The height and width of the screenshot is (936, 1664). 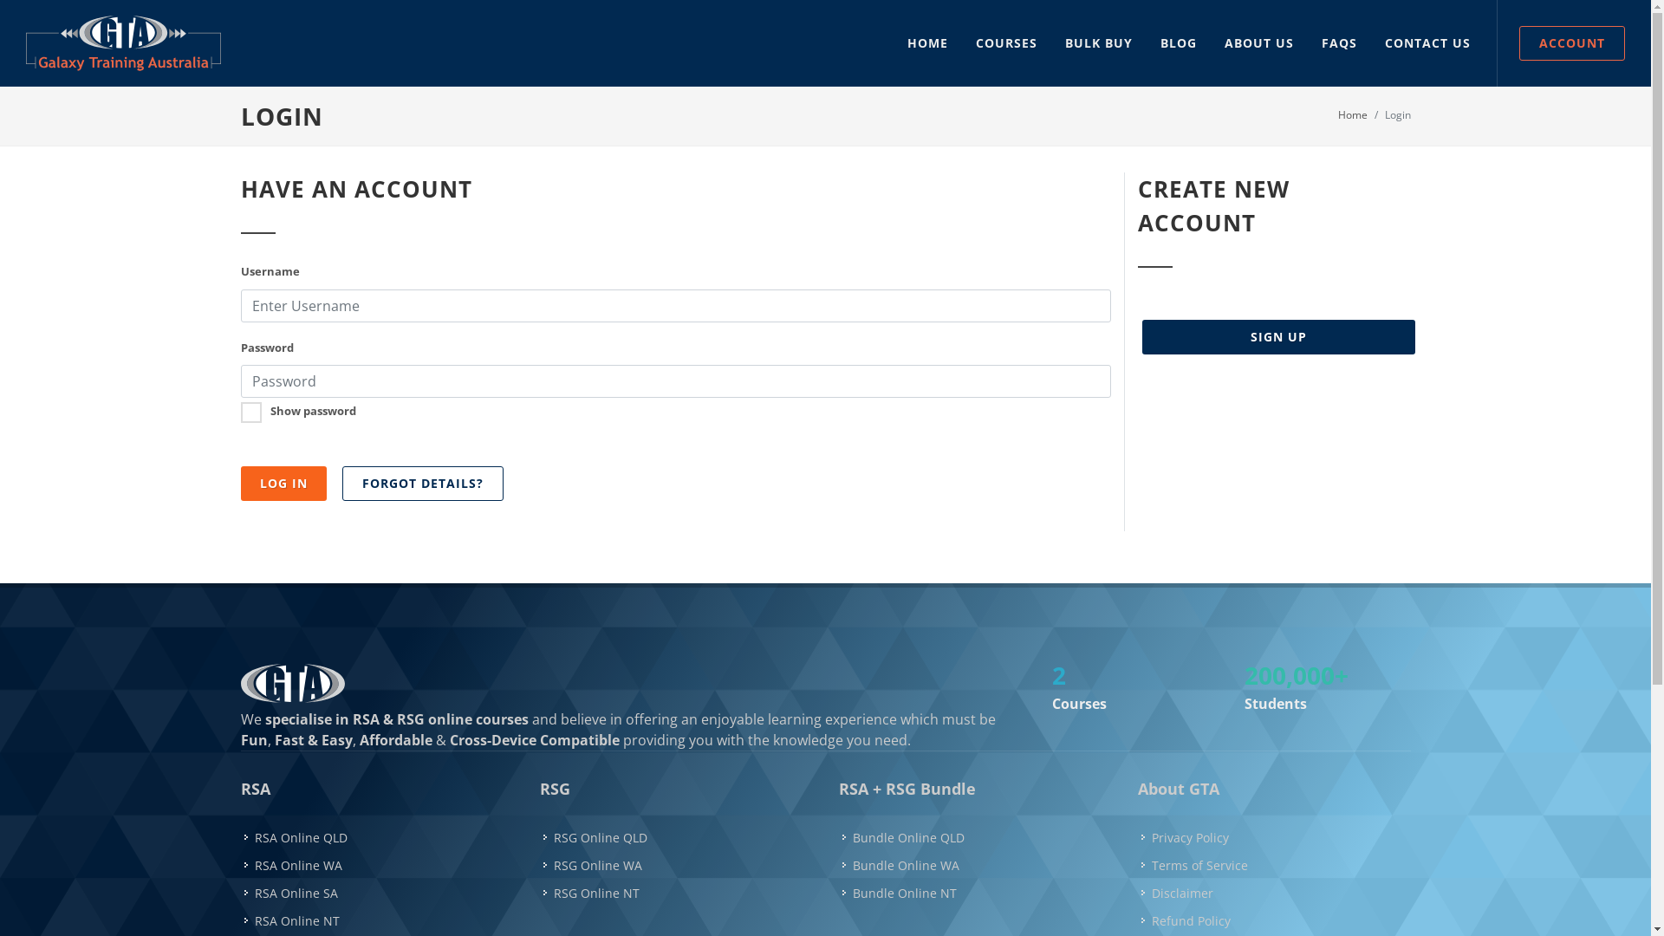 I want to click on Bundle Online QLD, so click(x=905, y=837).